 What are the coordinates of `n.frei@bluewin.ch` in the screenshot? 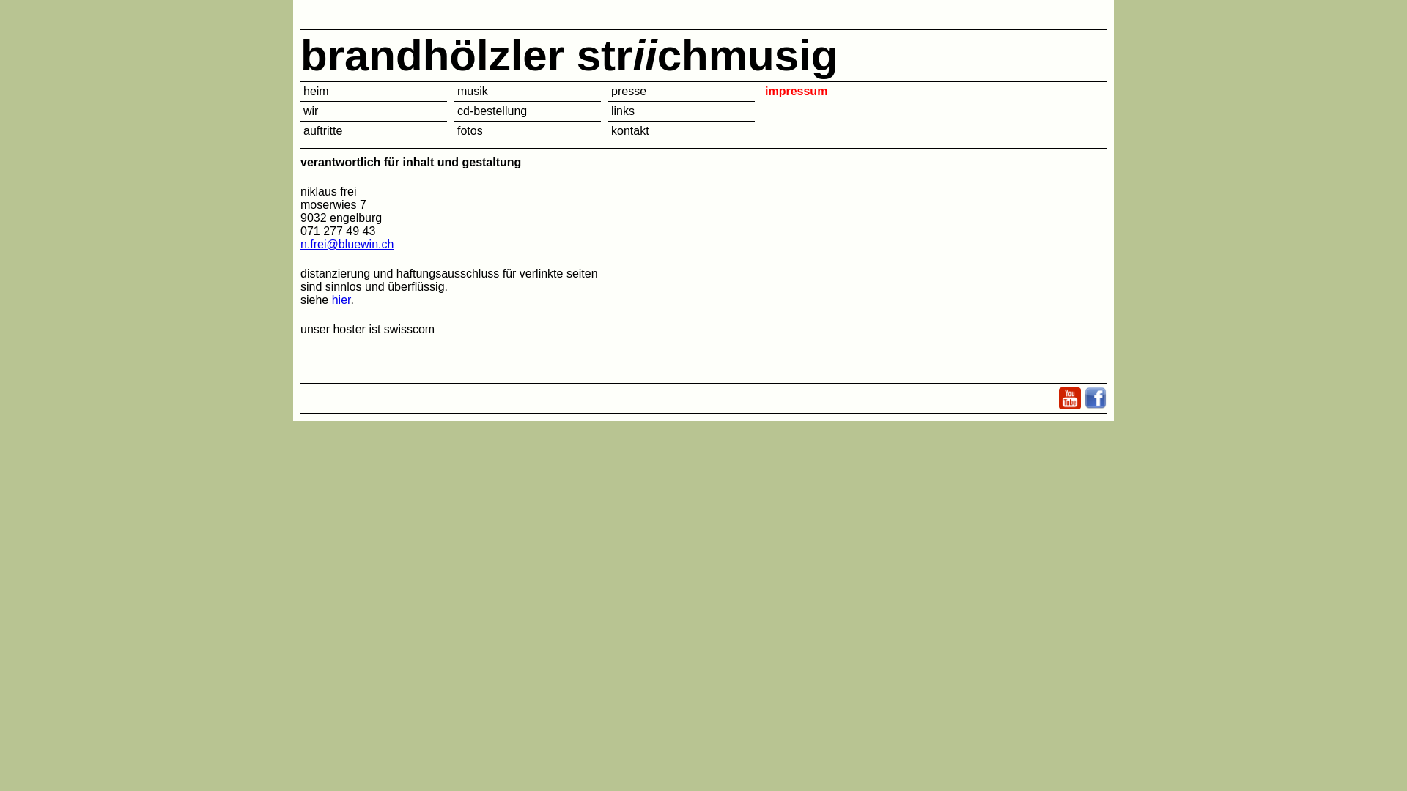 It's located at (347, 245).